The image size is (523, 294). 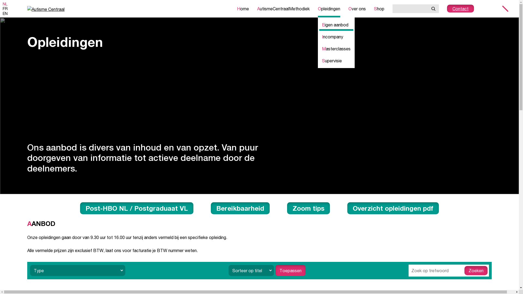 I want to click on Contact, so click(x=460, y=9).